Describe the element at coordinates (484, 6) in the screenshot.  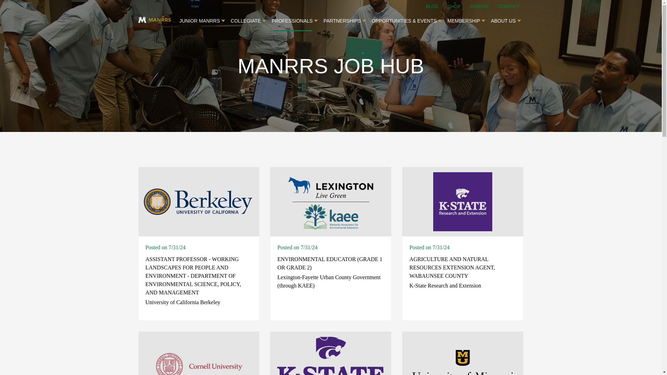
I see `DONATE` at that location.